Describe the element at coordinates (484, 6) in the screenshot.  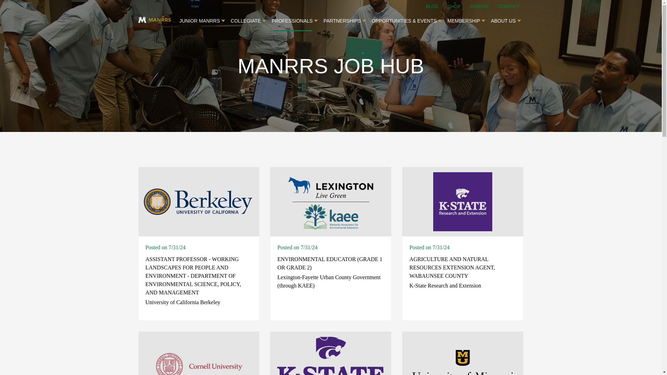
I see `DONATE` at that location.